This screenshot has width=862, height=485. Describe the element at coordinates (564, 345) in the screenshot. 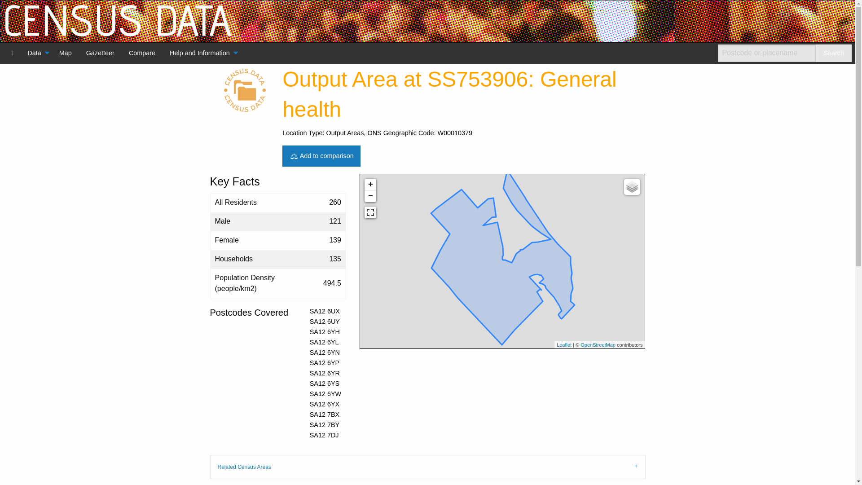

I see `A JS library for interactive maps` at that location.